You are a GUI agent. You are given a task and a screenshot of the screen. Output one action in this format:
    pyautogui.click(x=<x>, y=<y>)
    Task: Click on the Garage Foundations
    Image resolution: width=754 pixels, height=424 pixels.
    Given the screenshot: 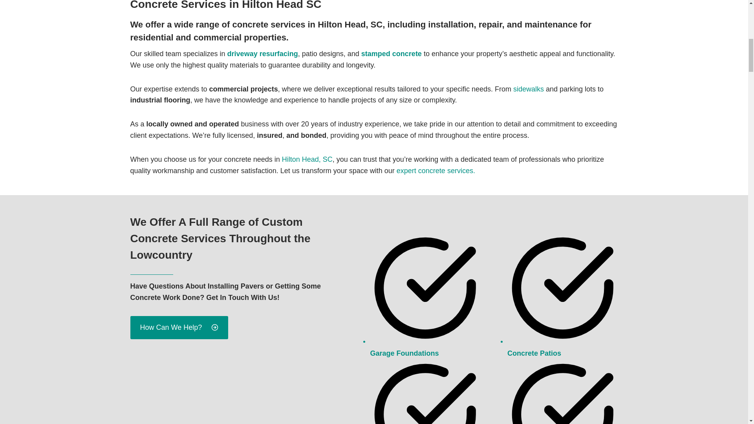 What is the action you would take?
    pyautogui.click(x=404, y=353)
    